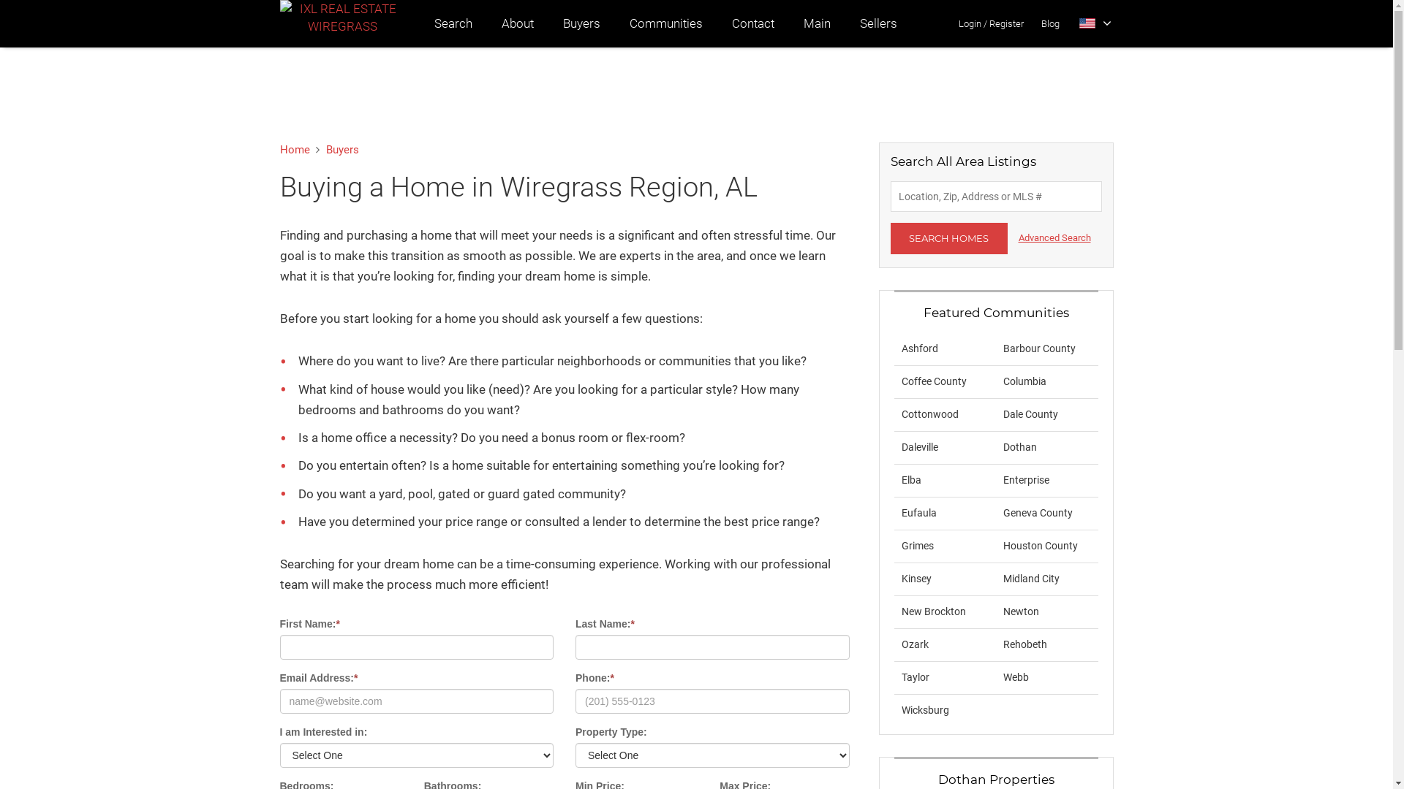 The image size is (1404, 789). What do you see at coordinates (1031, 579) in the screenshot?
I see `Midland City` at bounding box center [1031, 579].